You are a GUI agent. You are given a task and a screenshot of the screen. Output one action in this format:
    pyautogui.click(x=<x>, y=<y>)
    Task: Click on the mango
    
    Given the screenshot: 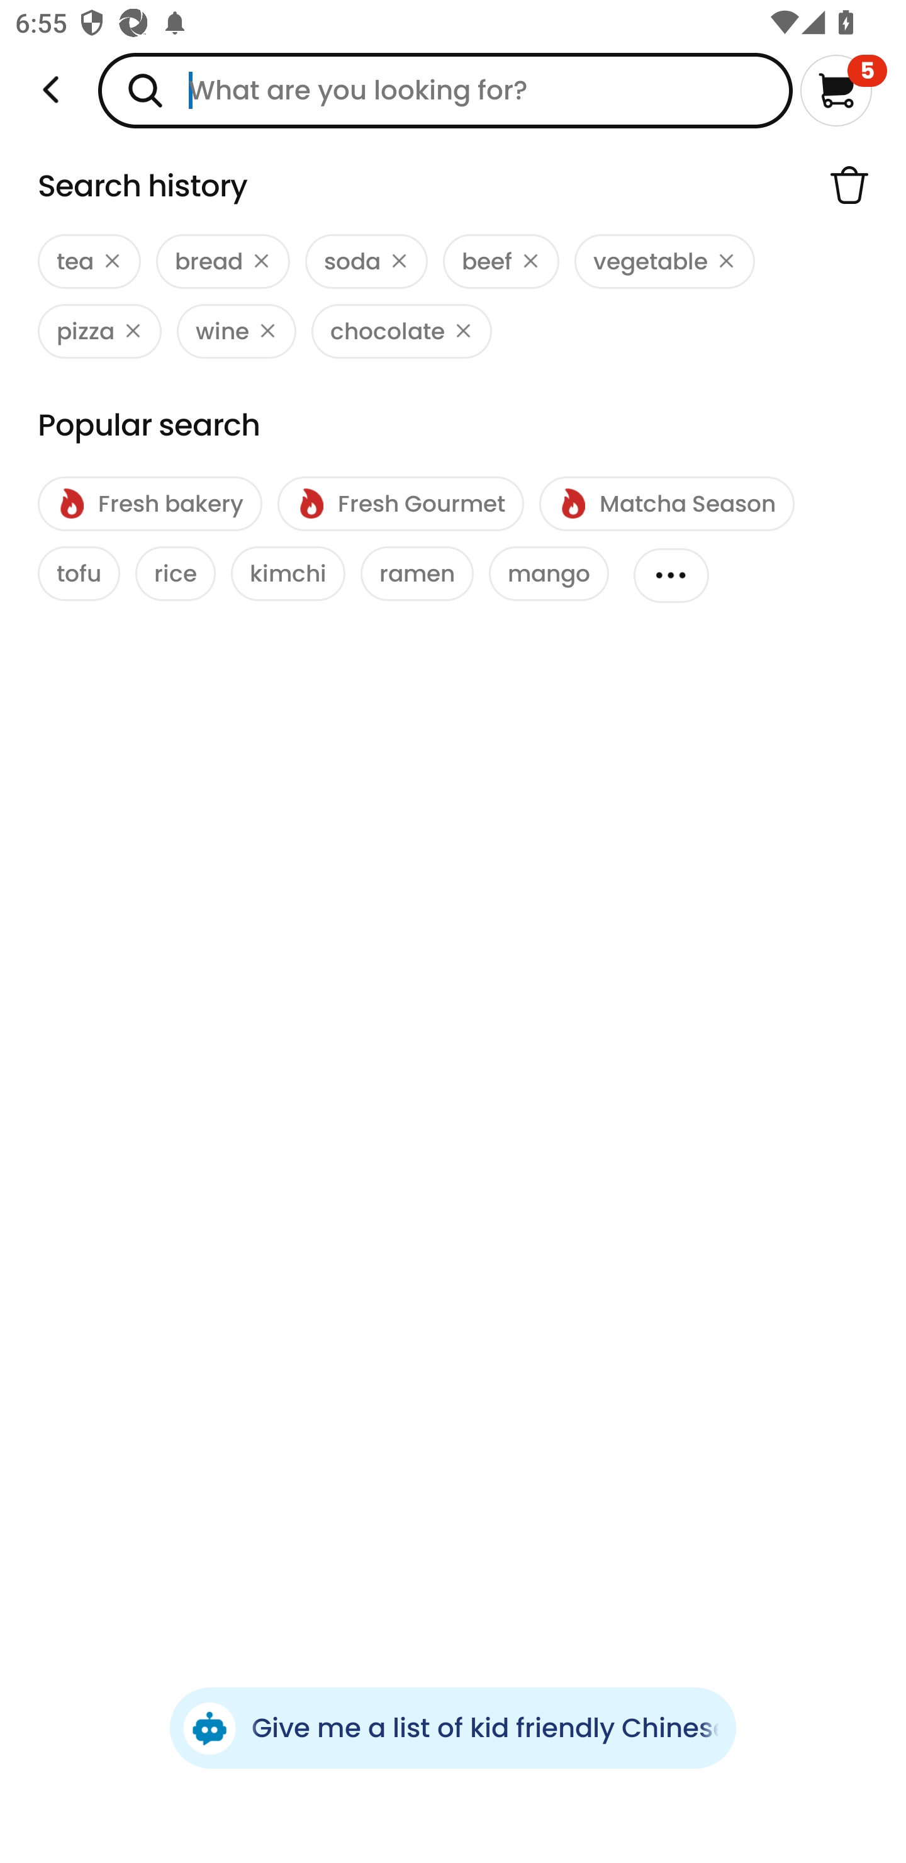 What is the action you would take?
    pyautogui.click(x=549, y=574)
    